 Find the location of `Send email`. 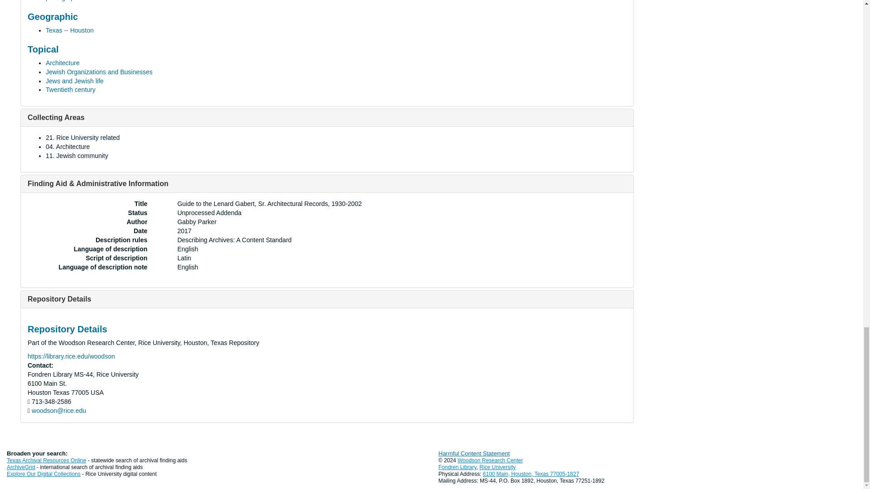

Send email is located at coordinates (59, 410).